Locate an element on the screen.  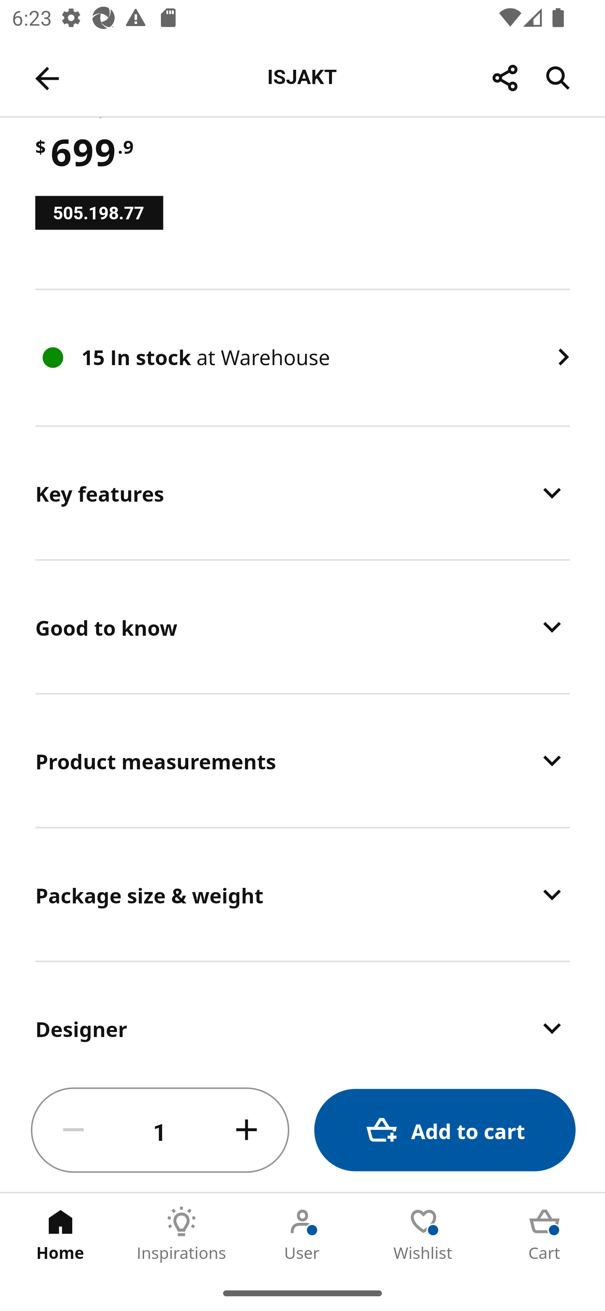
User
Tab 3 of 5 is located at coordinates (302, 1234).